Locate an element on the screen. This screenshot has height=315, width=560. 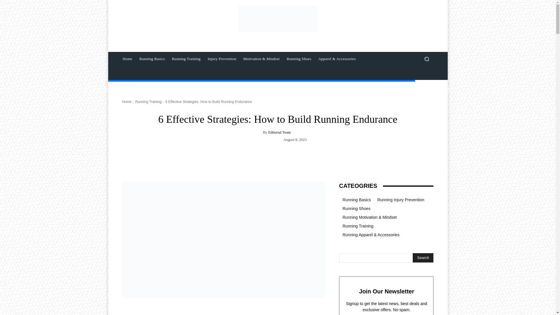
Running Basics is located at coordinates (152, 59).